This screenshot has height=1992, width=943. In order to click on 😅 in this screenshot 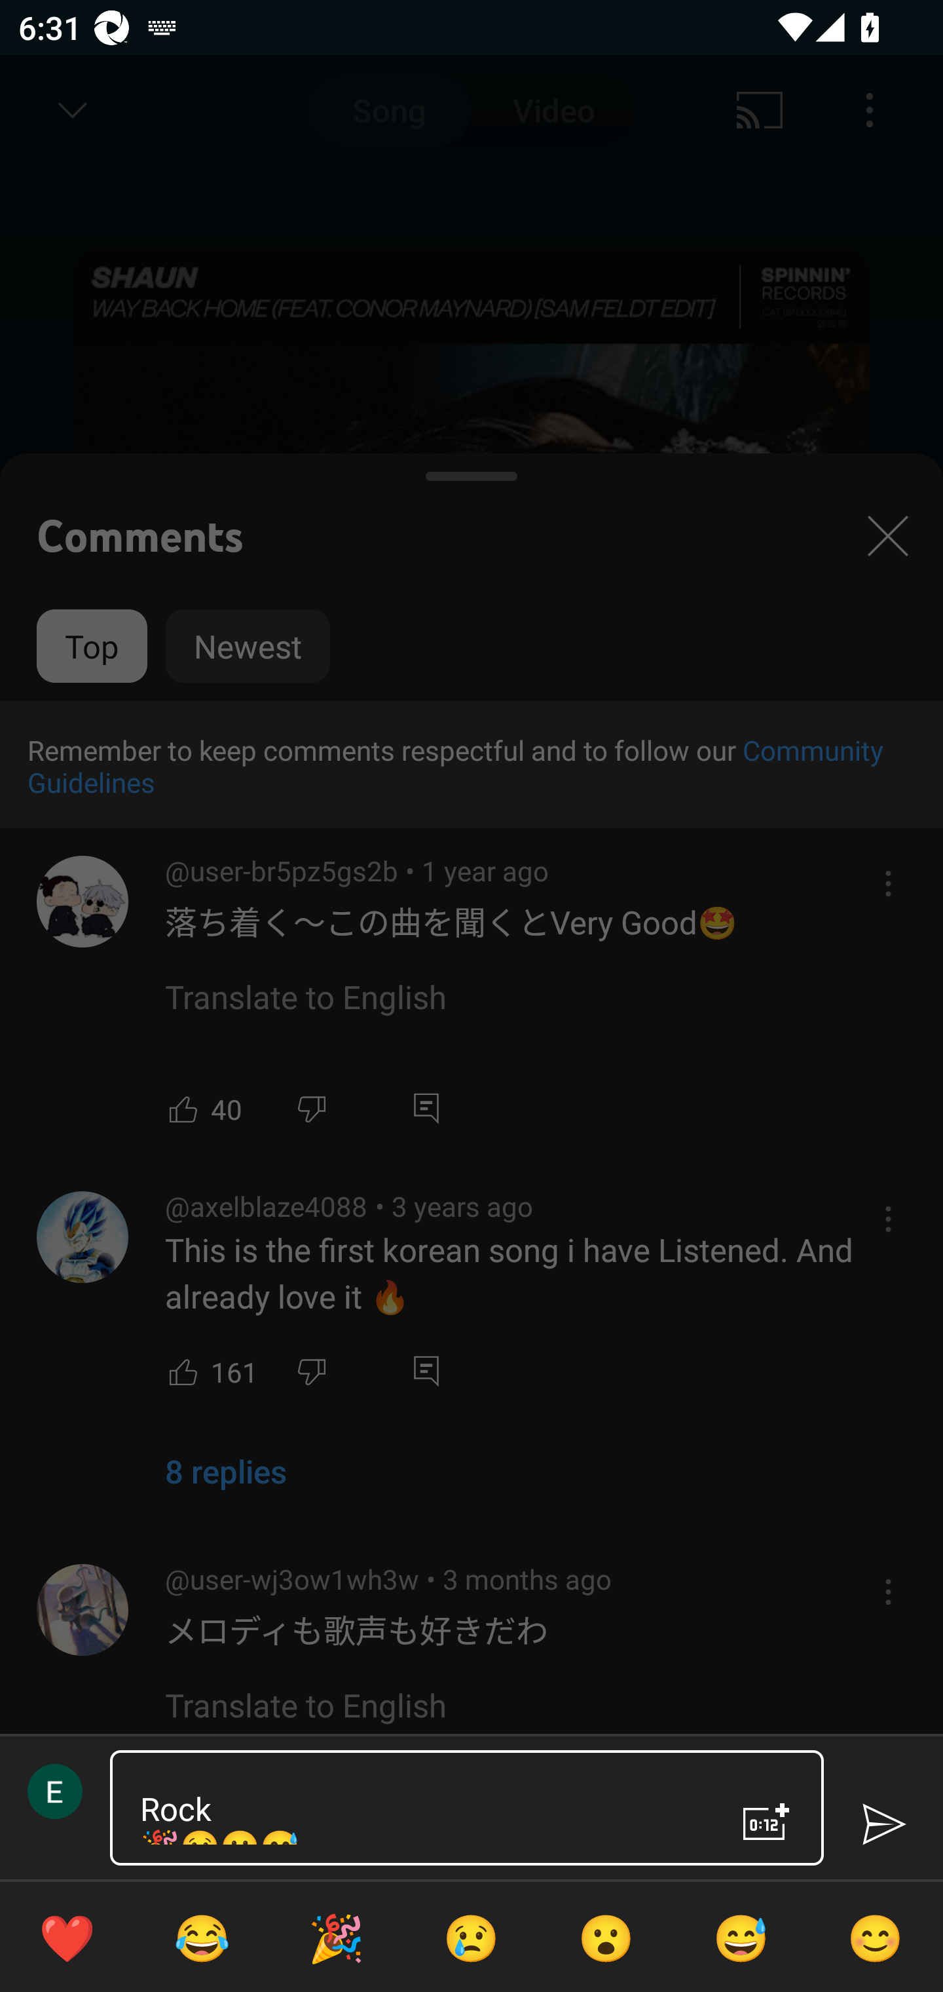, I will do `click(741, 1937)`.